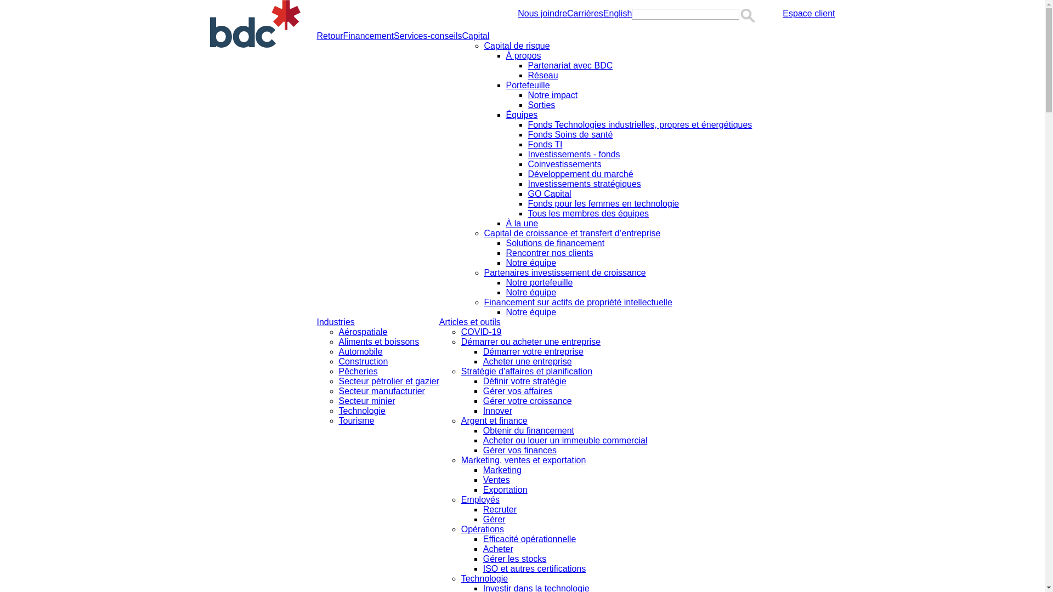  Describe the element at coordinates (485, 579) in the screenshot. I see `Technologie` at that location.